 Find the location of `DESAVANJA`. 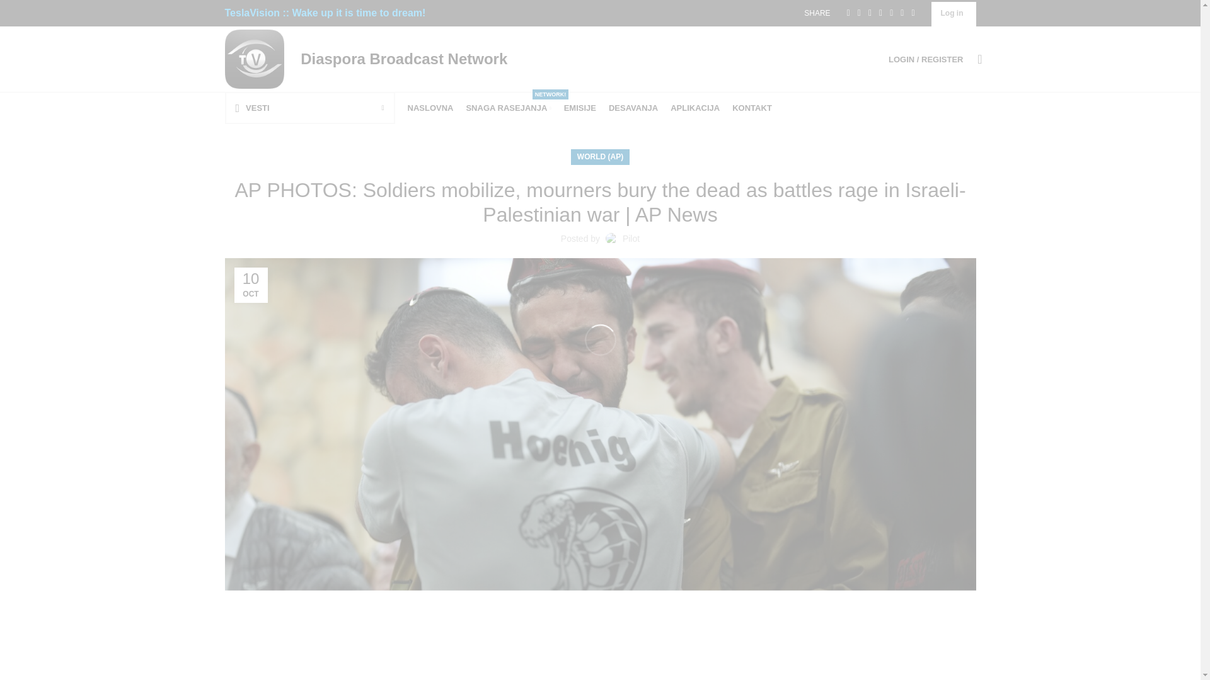

DESAVANJA is located at coordinates (860, 259).